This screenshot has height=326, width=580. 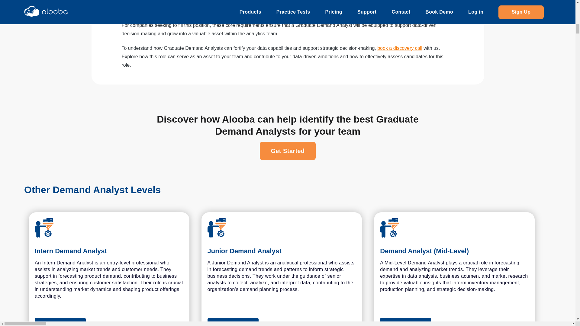 What do you see at coordinates (109, 322) in the screenshot?
I see `View Details` at bounding box center [109, 322].